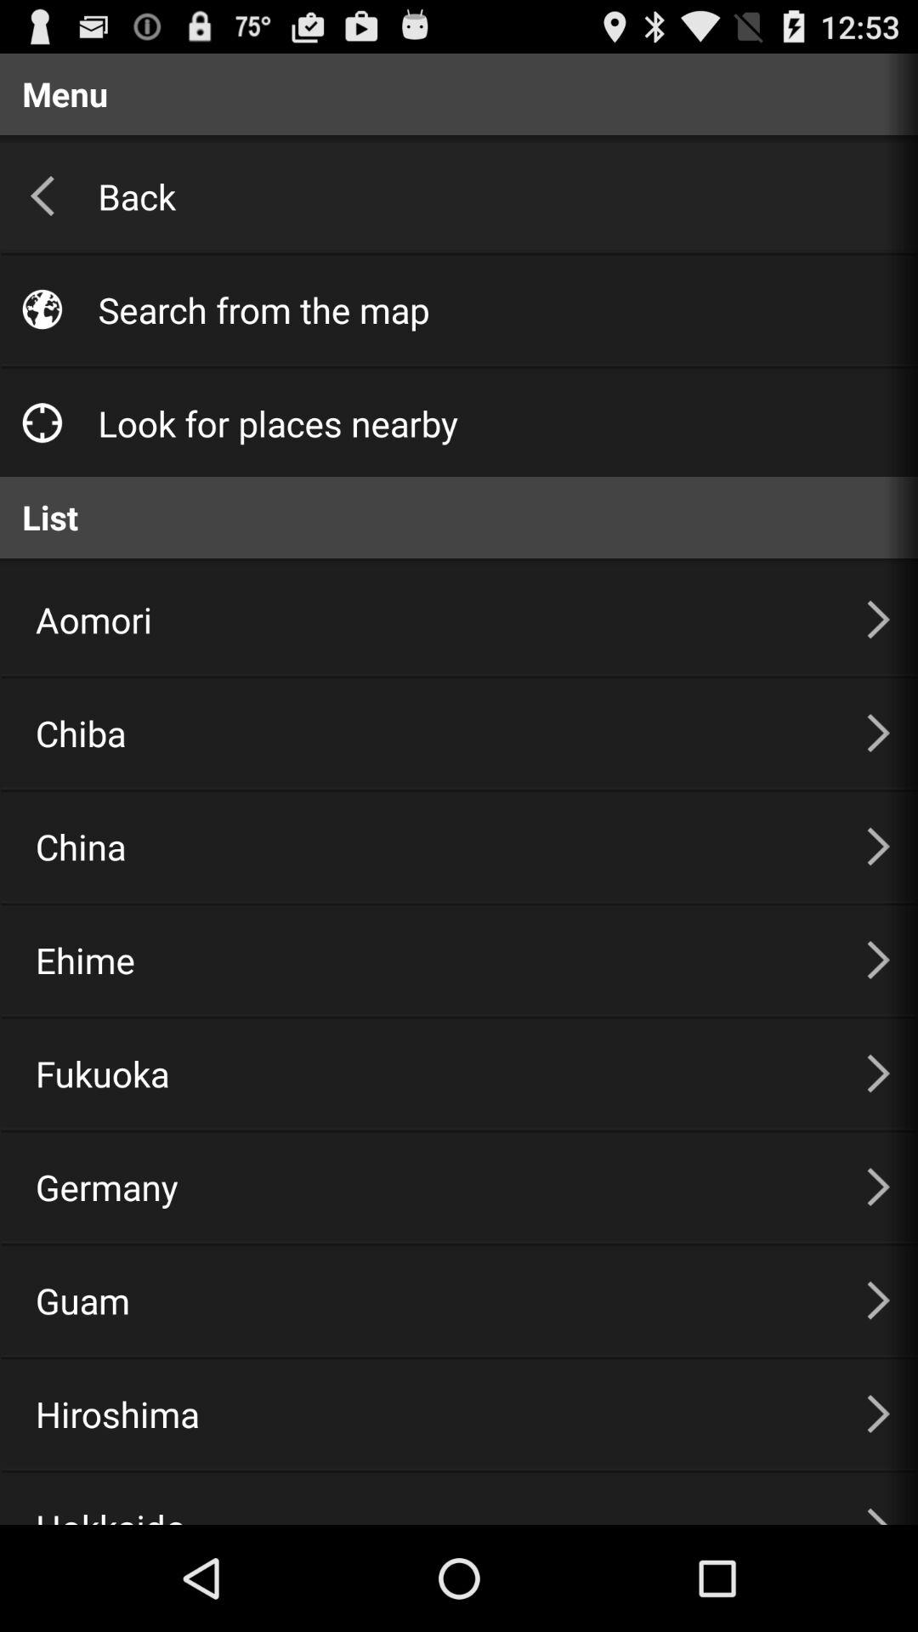 Image resolution: width=918 pixels, height=1632 pixels. What do you see at coordinates (430, 619) in the screenshot?
I see `flip to aomori` at bounding box center [430, 619].